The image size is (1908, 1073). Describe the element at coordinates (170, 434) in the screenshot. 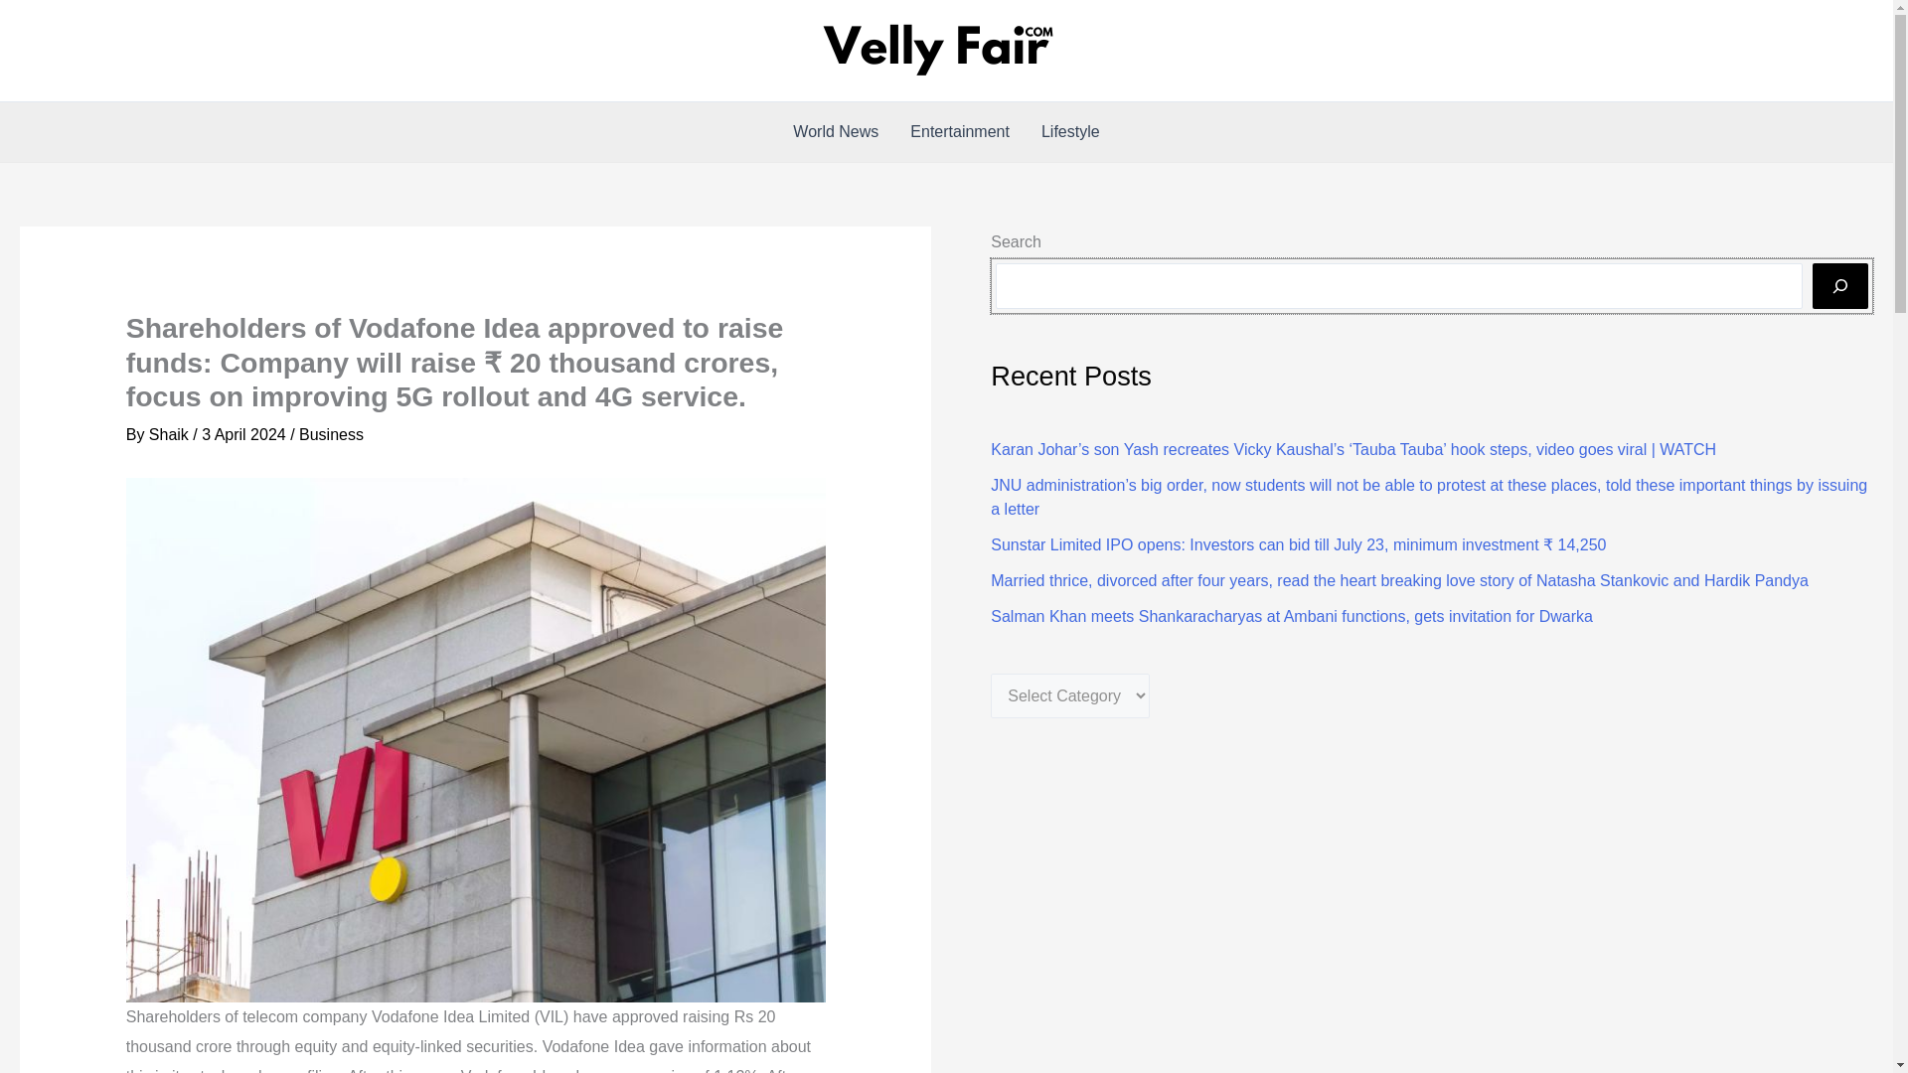

I see `Shaik` at that location.